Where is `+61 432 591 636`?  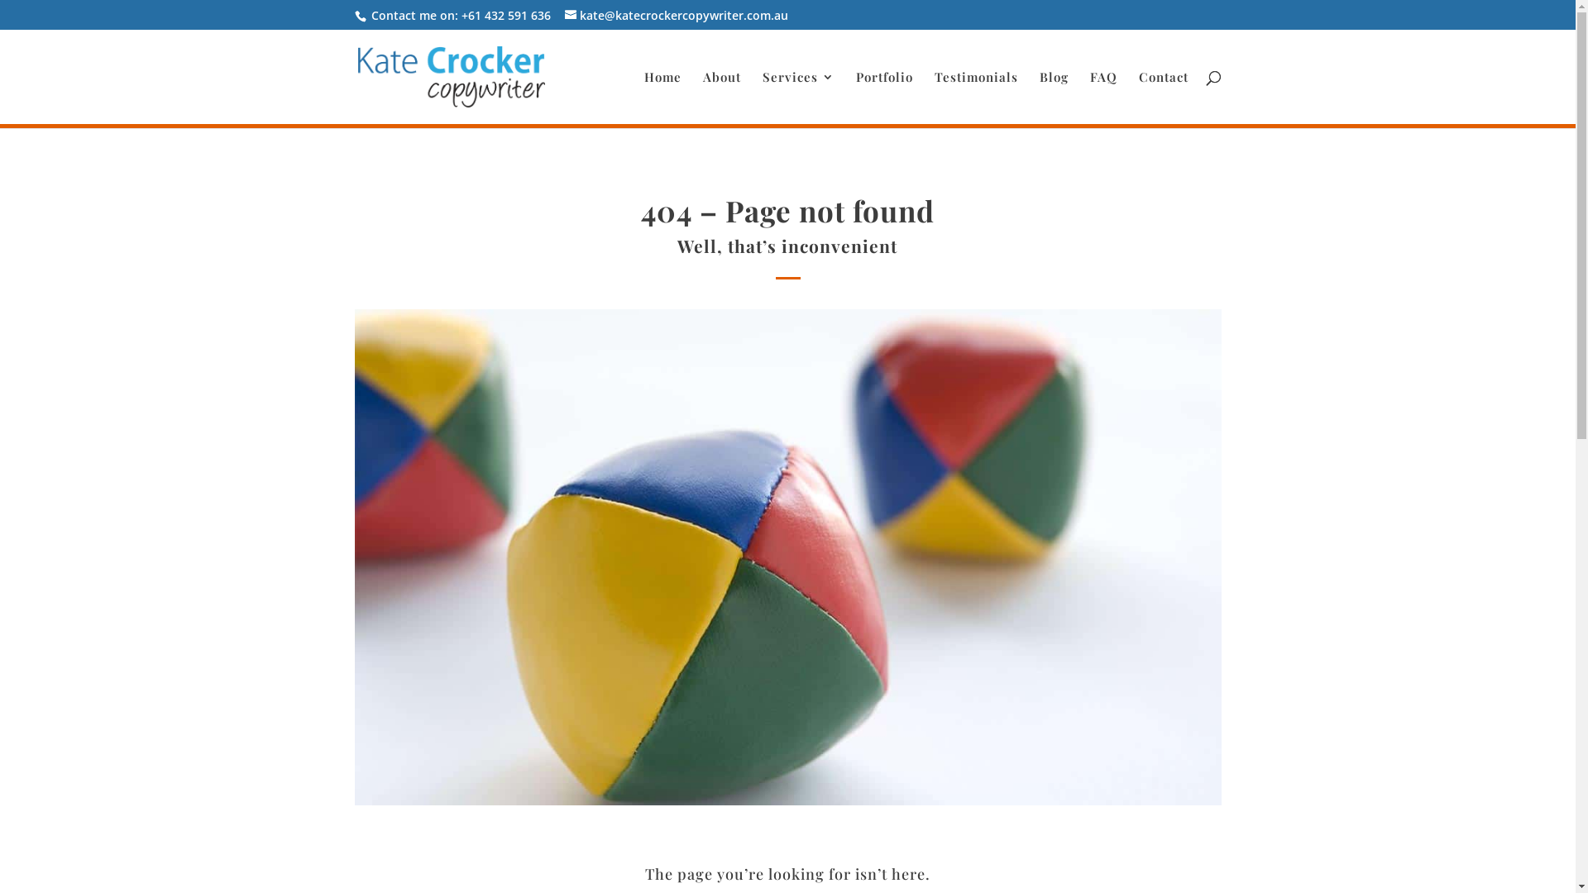 +61 432 591 636 is located at coordinates (506, 15).